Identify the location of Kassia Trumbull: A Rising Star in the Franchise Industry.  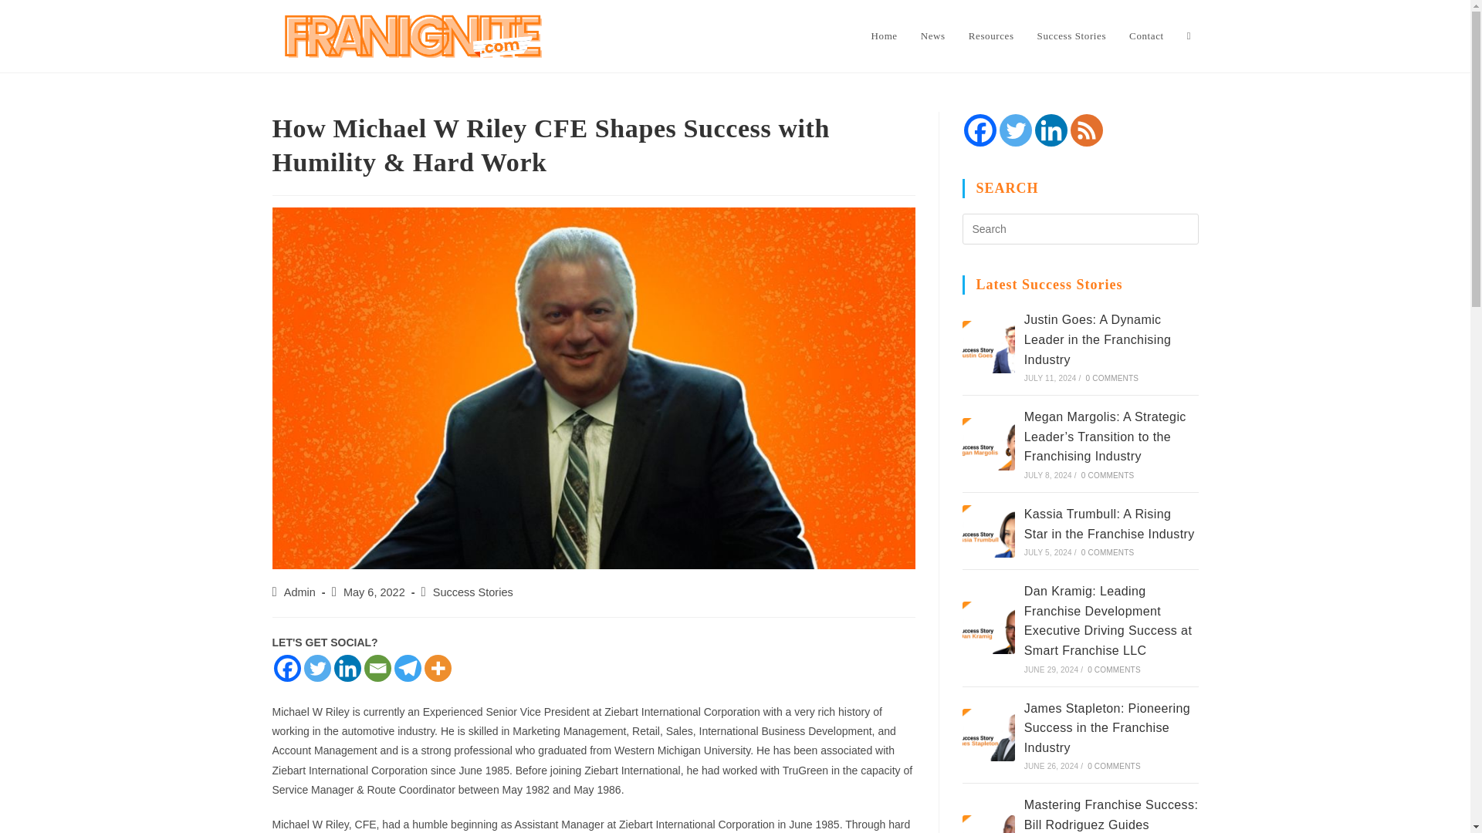
(988, 531).